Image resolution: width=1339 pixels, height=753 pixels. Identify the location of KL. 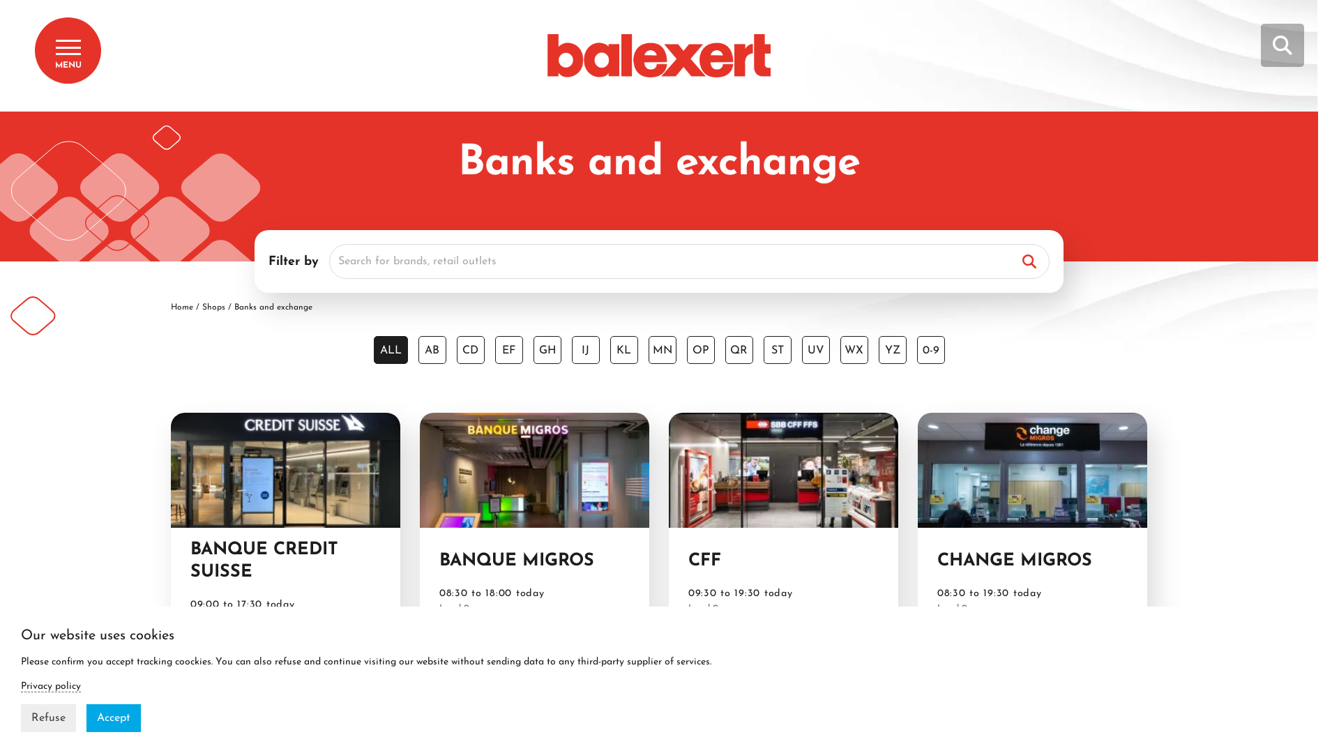
(623, 350).